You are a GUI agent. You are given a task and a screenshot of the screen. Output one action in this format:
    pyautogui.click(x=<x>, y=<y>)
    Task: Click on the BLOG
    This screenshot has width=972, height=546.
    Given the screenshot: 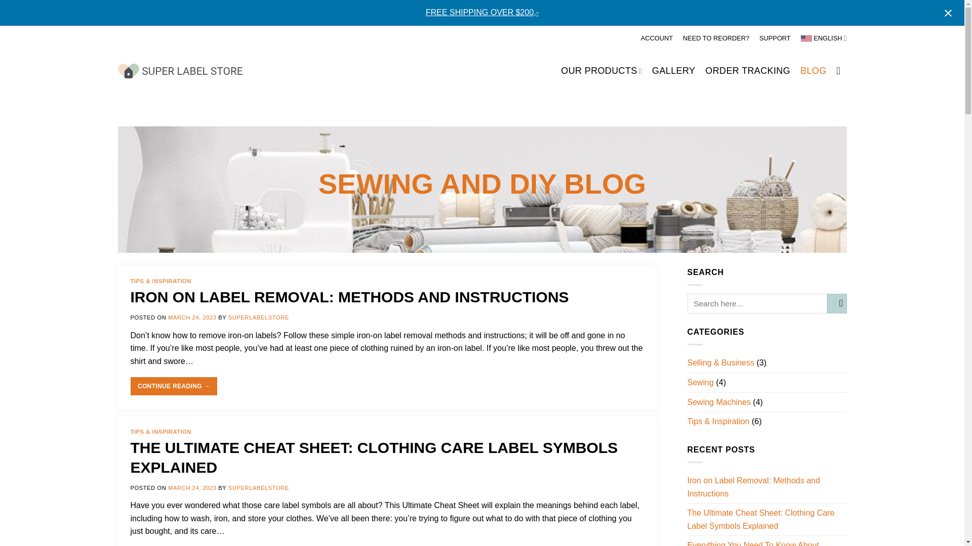 What is the action you would take?
    pyautogui.click(x=813, y=71)
    